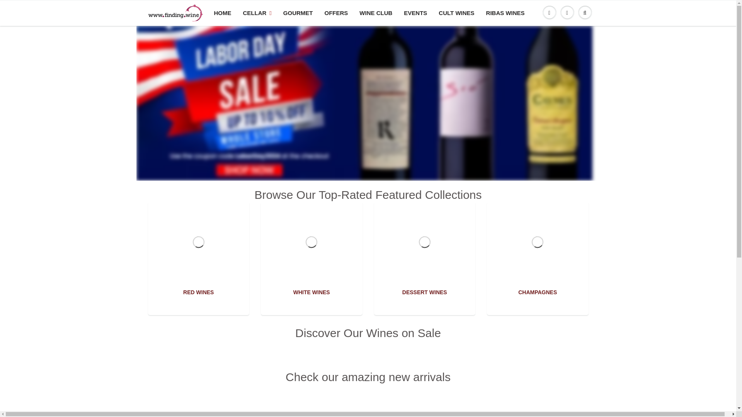 Image resolution: width=742 pixels, height=417 pixels. Describe the element at coordinates (424, 292) in the screenshot. I see `Browse our Dessert wines collection` at that location.